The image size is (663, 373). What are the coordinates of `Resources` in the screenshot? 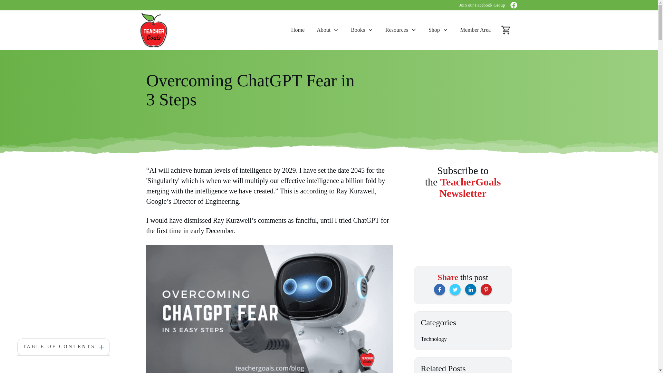 It's located at (401, 30).